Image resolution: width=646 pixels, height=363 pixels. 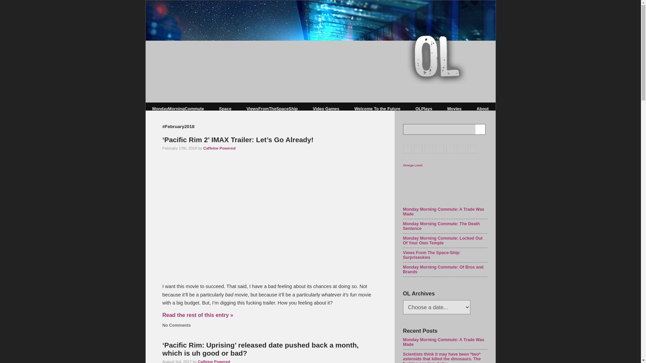 What do you see at coordinates (454, 109) in the screenshot?
I see `Movies` at bounding box center [454, 109].